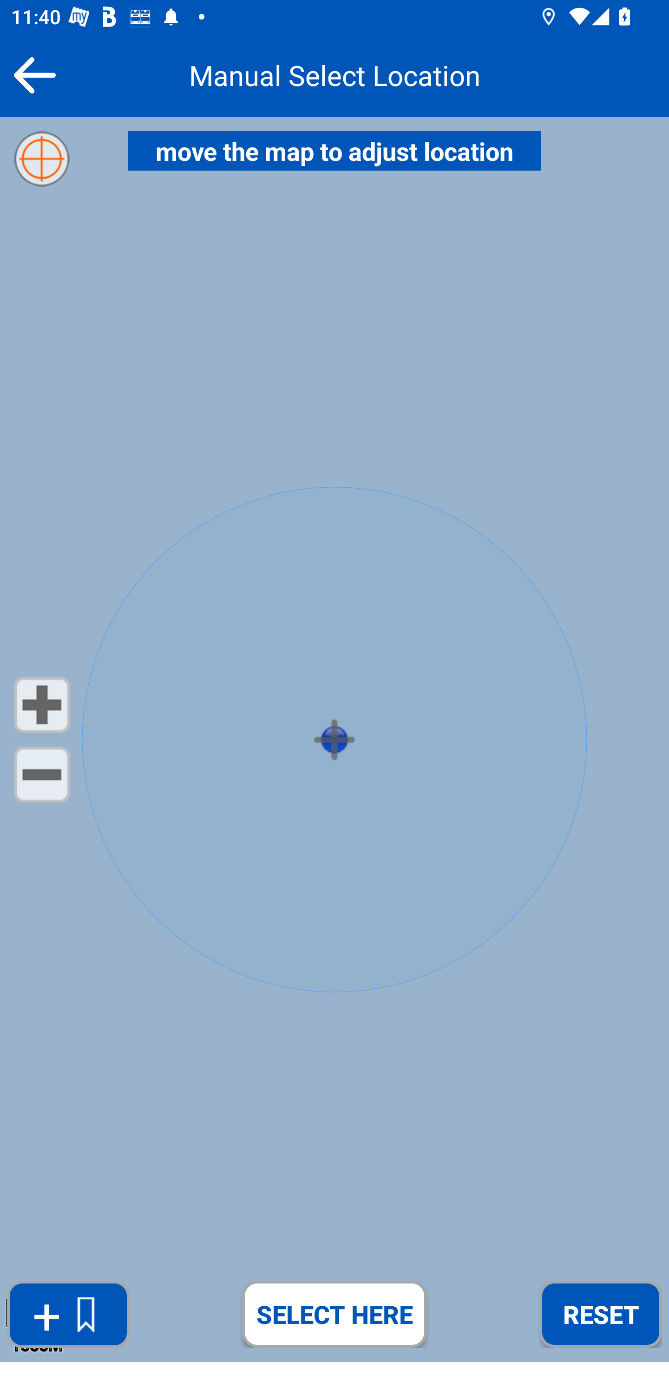 This screenshot has width=669, height=1376. What do you see at coordinates (600, 1314) in the screenshot?
I see `RESET` at bounding box center [600, 1314].